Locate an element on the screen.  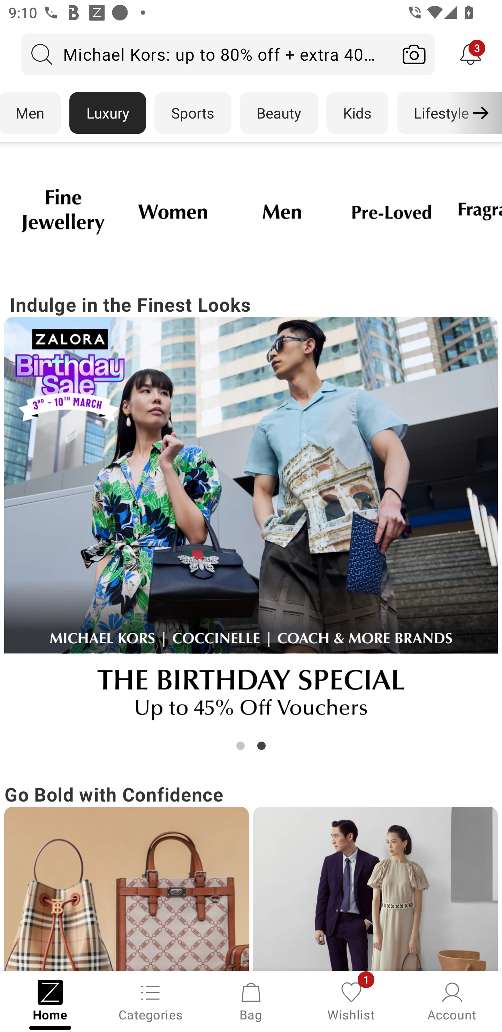
Account is located at coordinates (452, 1001).